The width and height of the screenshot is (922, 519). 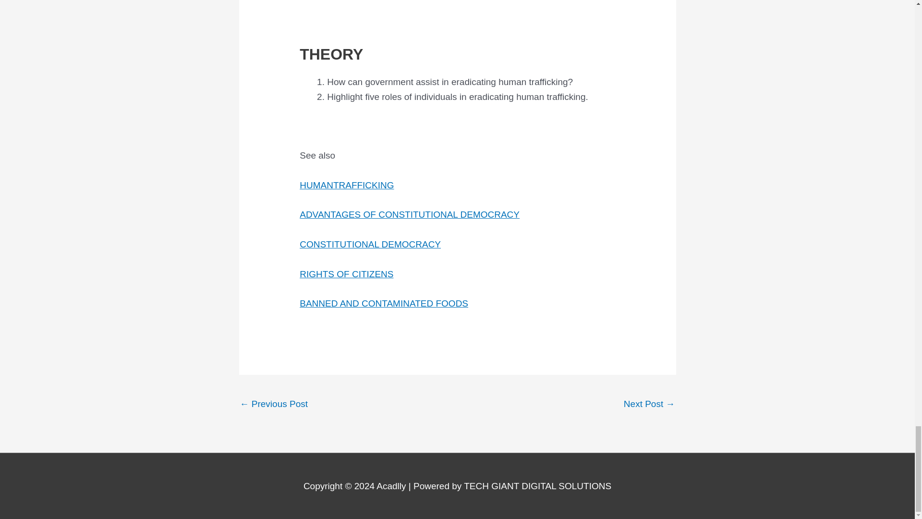 What do you see at coordinates (347, 185) in the screenshot?
I see `HUMANTRAFFICKING` at bounding box center [347, 185].